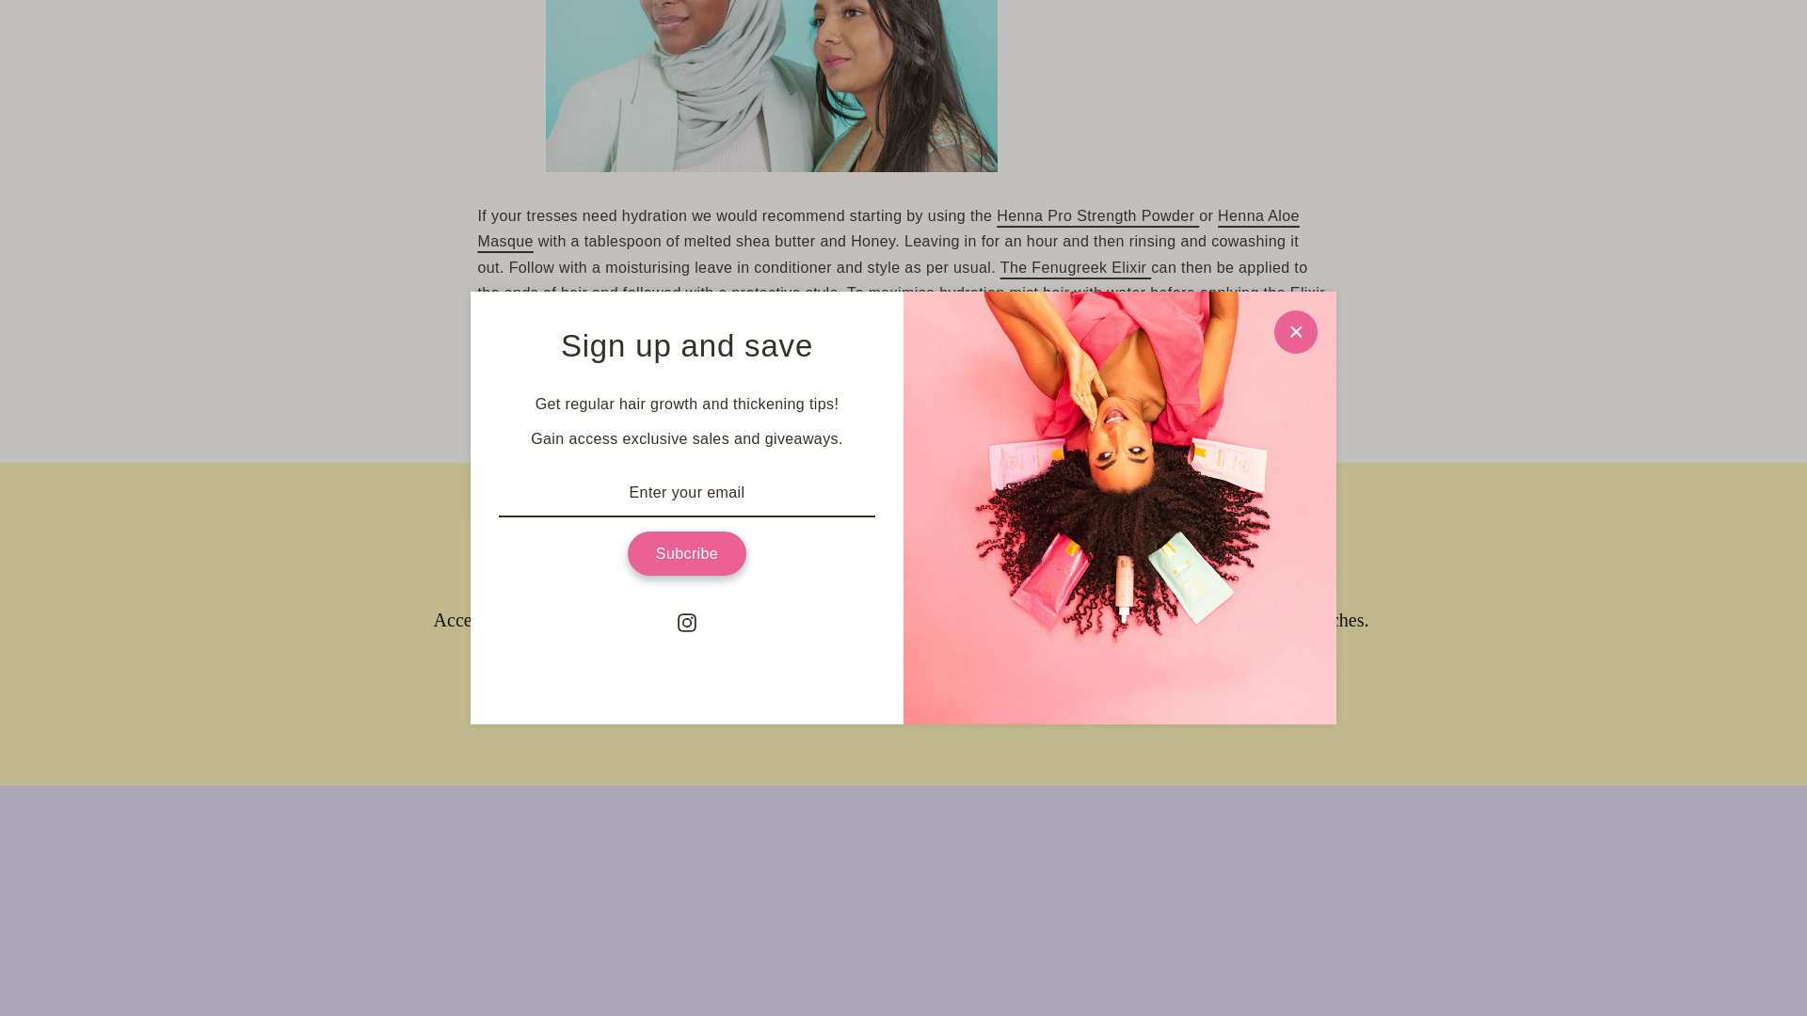 This screenshot has height=1016, width=1807. What do you see at coordinates (751, 904) in the screenshot?
I see `Apple Pay` at bounding box center [751, 904].